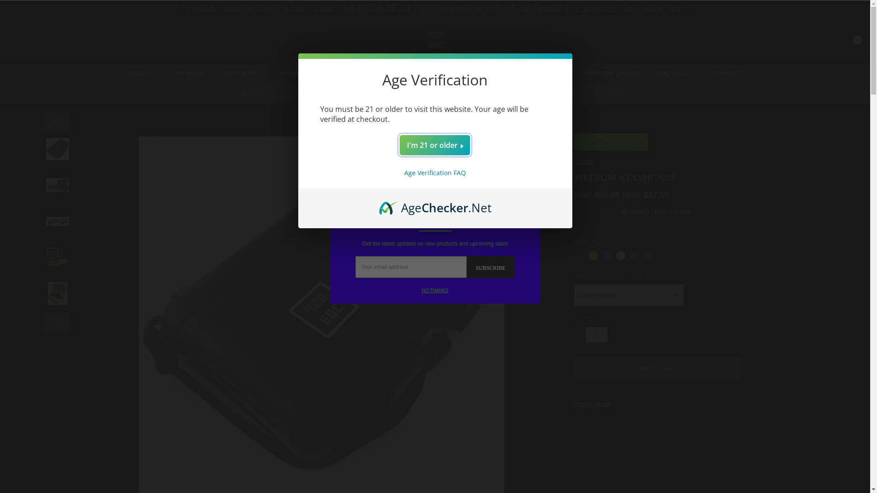 This screenshot has height=493, width=877. I want to click on Clear (with black padding), so click(621, 256).